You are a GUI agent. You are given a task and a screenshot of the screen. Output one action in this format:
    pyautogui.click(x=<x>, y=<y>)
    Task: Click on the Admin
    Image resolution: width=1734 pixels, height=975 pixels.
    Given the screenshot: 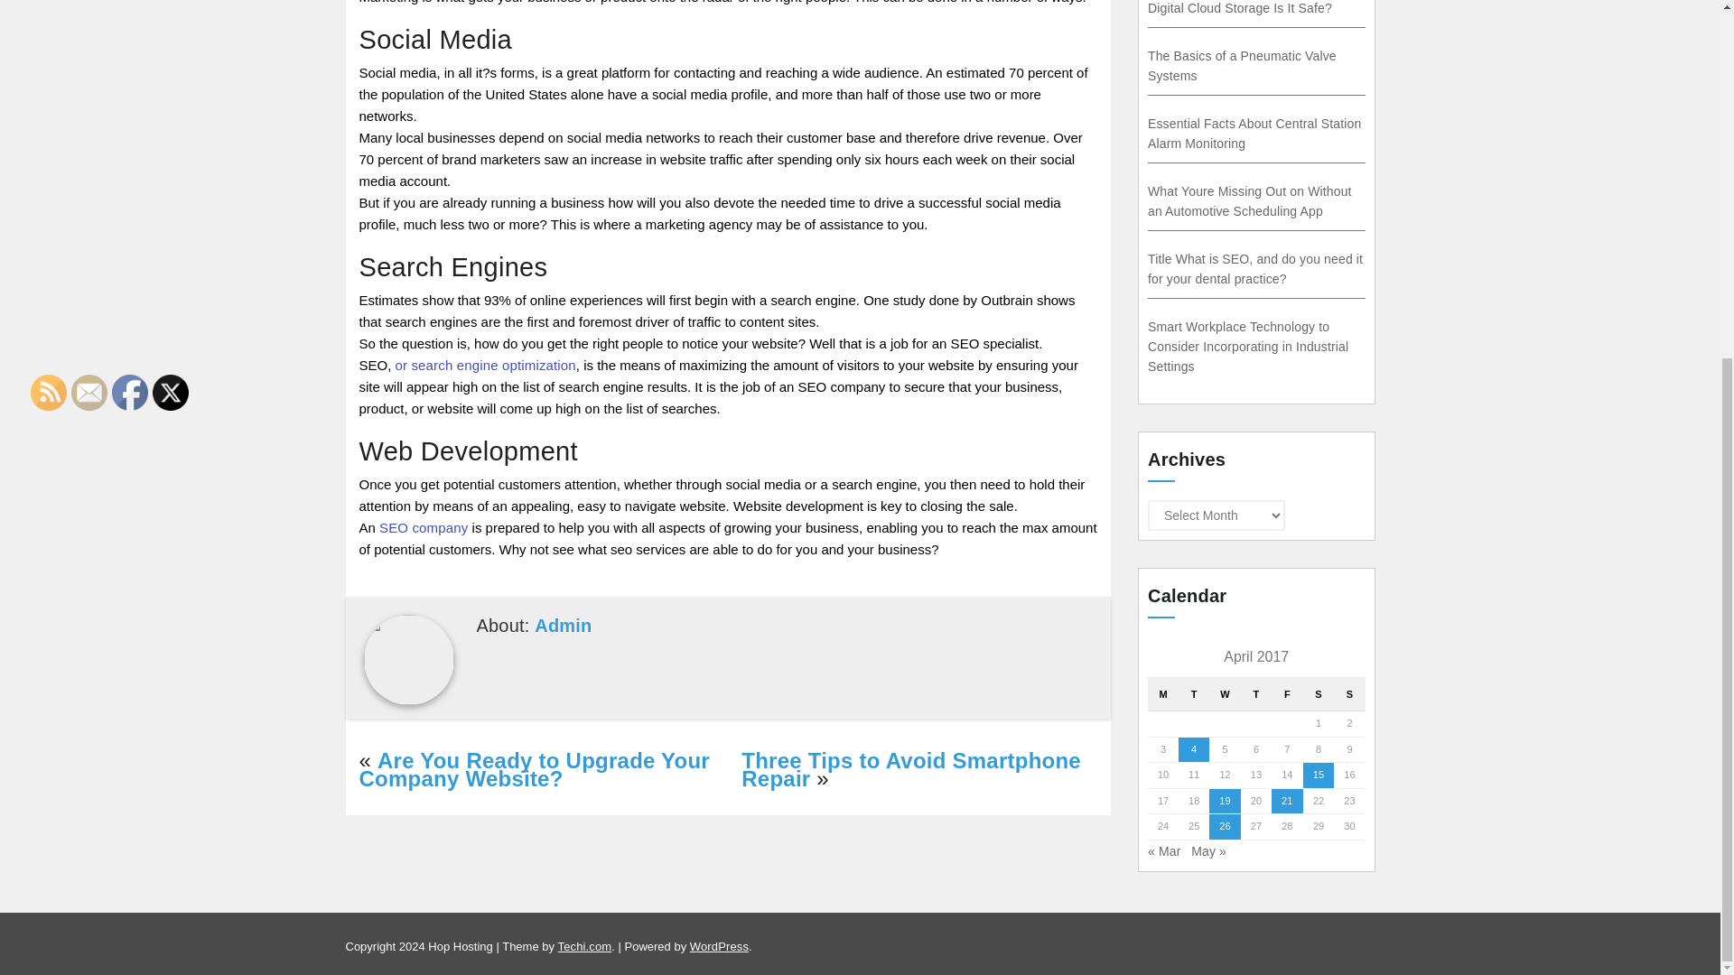 What is the action you would take?
    pyautogui.click(x=562, y=625)
    